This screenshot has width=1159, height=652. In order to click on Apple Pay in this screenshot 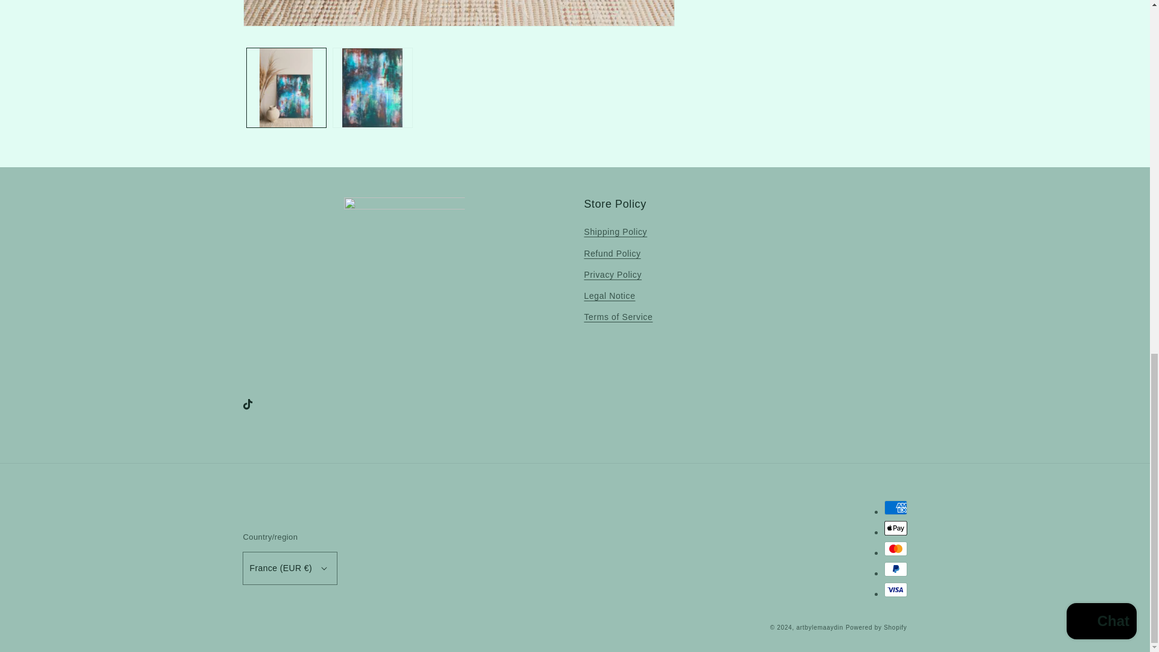, I will do `click(895, 528)`.